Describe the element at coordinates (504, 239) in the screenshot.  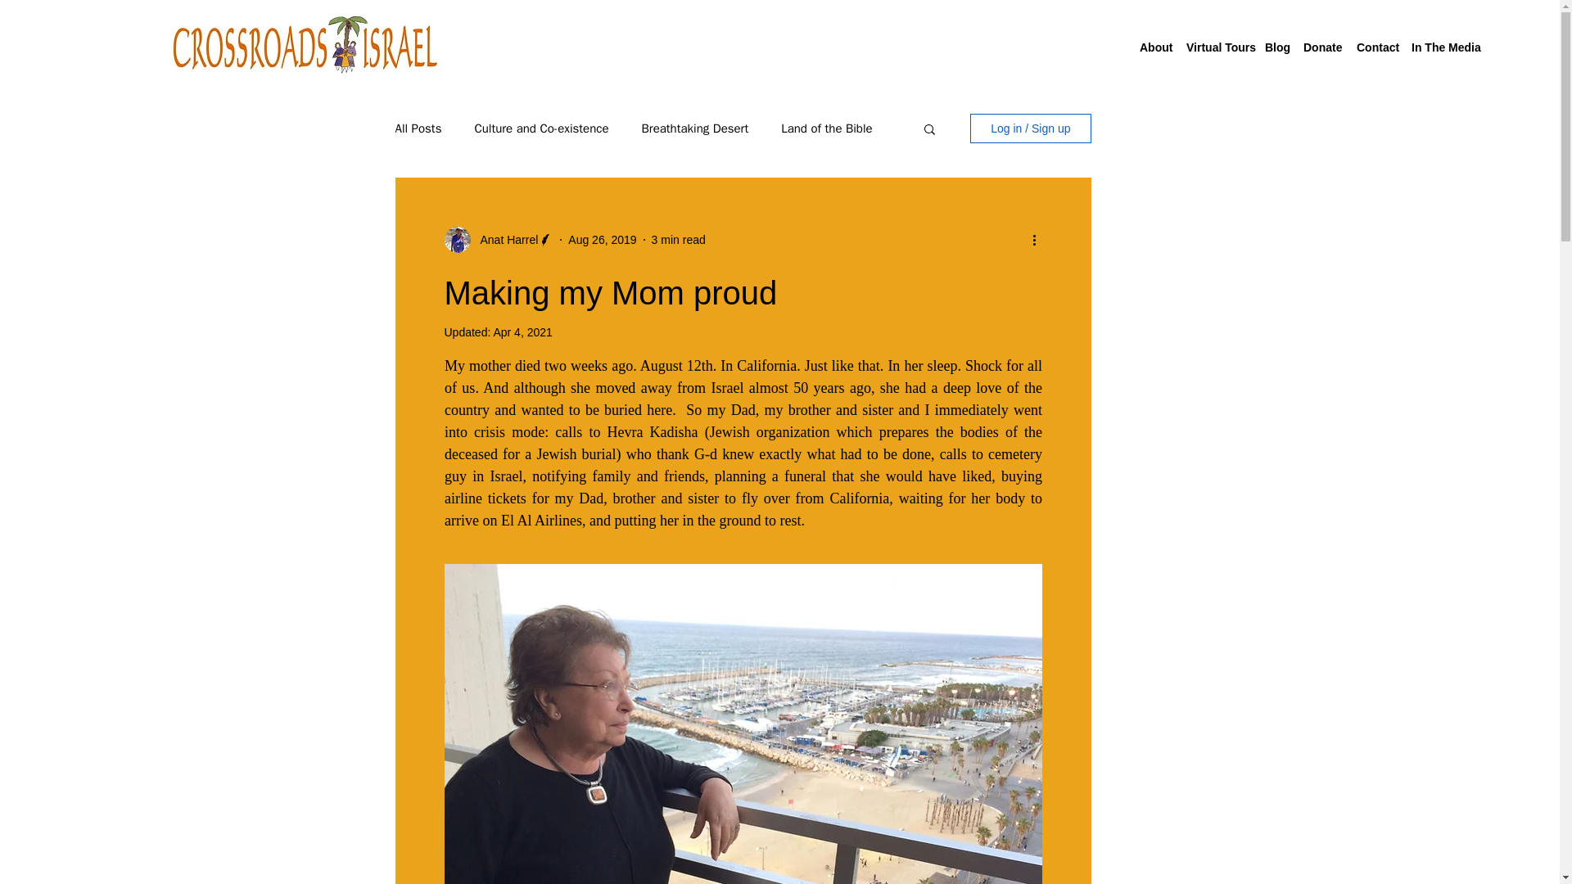
I see `Anat Harrel` at that location.